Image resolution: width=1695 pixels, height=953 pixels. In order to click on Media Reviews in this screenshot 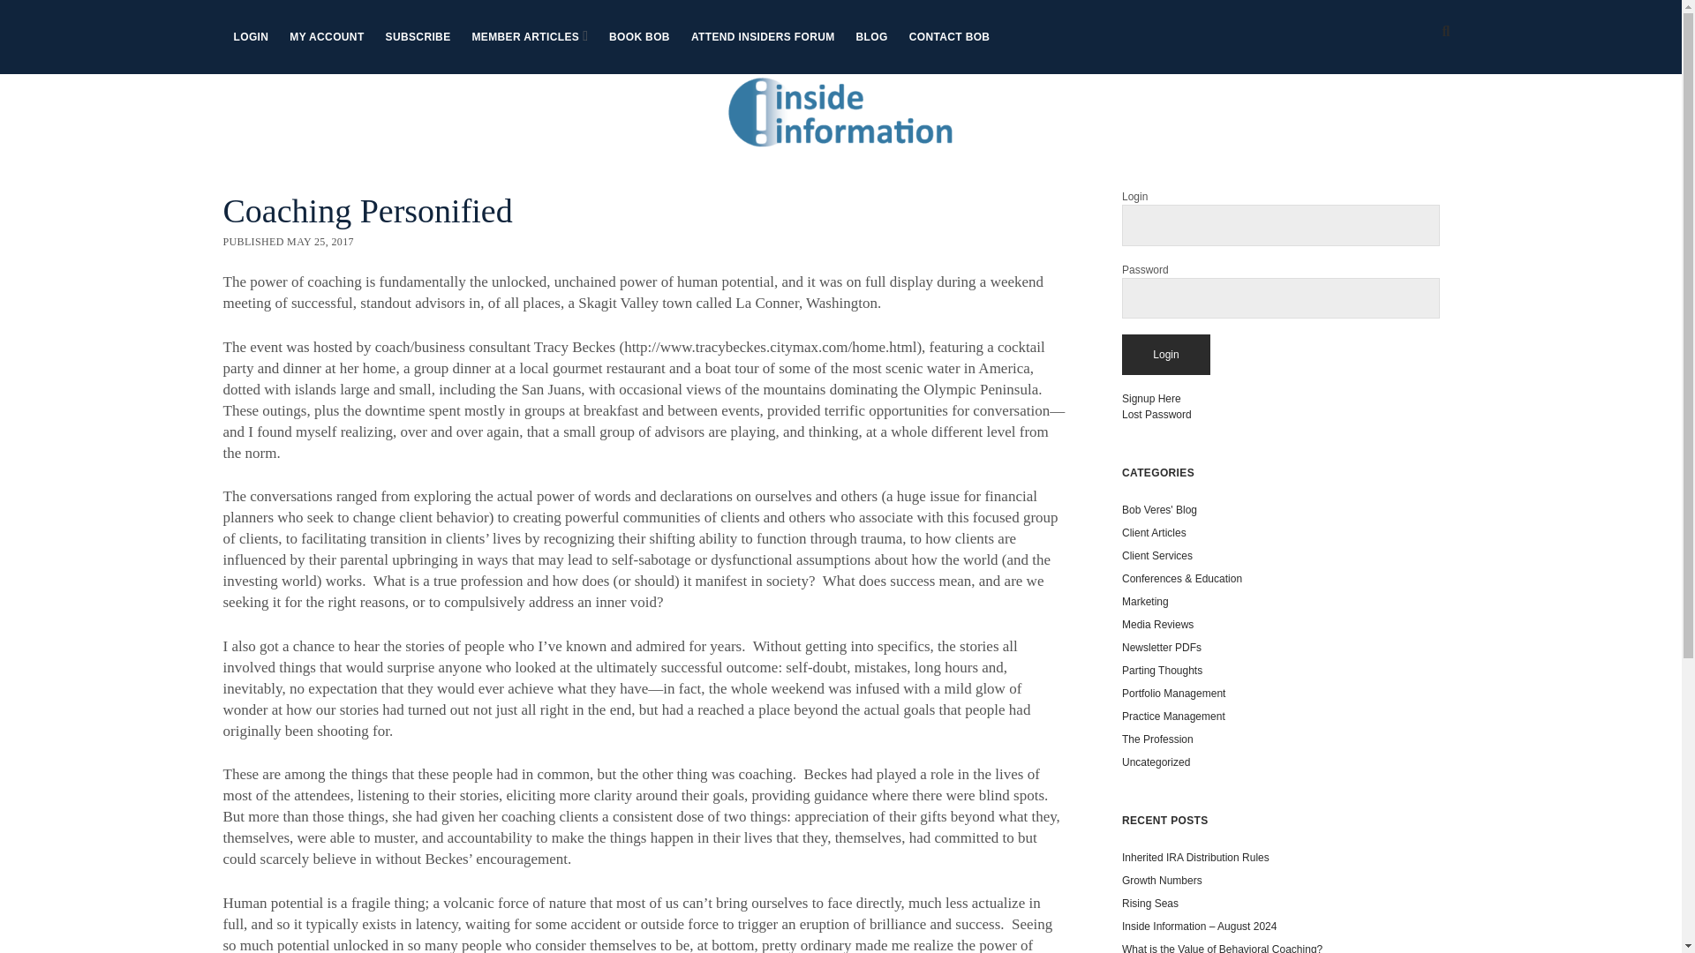, I will do `click(1157, 624)`.